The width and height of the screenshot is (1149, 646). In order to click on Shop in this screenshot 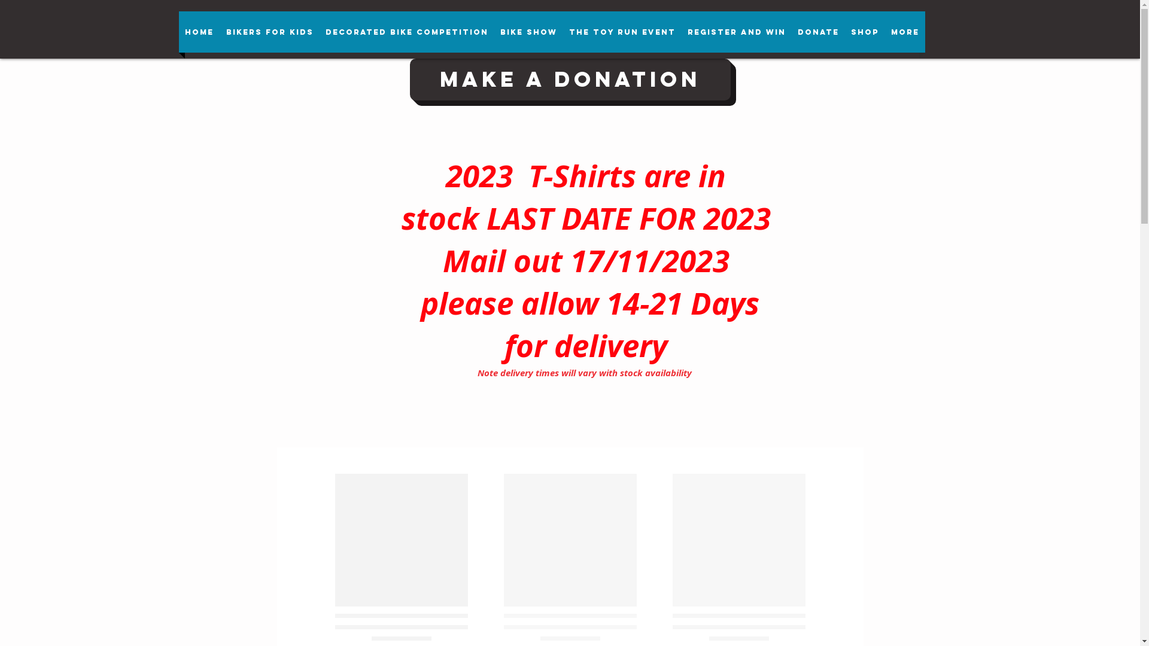, I will do `click(865, 32)`.